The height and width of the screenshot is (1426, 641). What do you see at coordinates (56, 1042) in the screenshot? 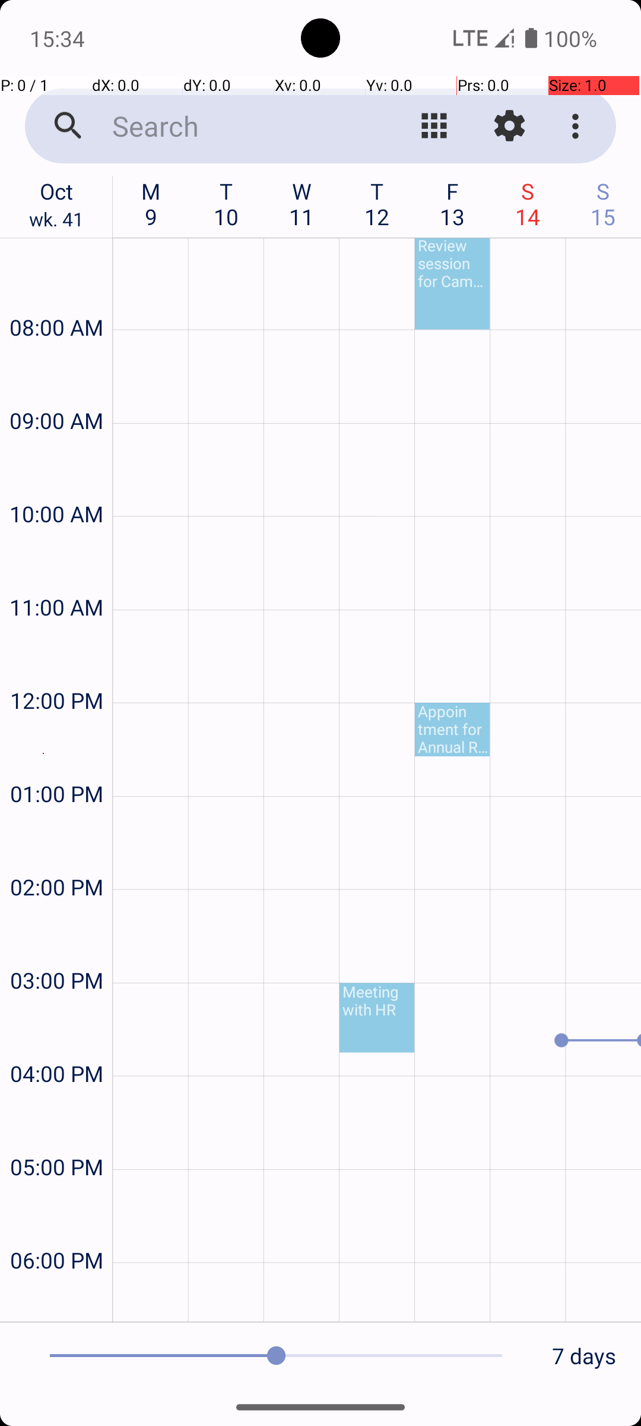
I see `04:00 PM` at bounding box center [56, 1042].